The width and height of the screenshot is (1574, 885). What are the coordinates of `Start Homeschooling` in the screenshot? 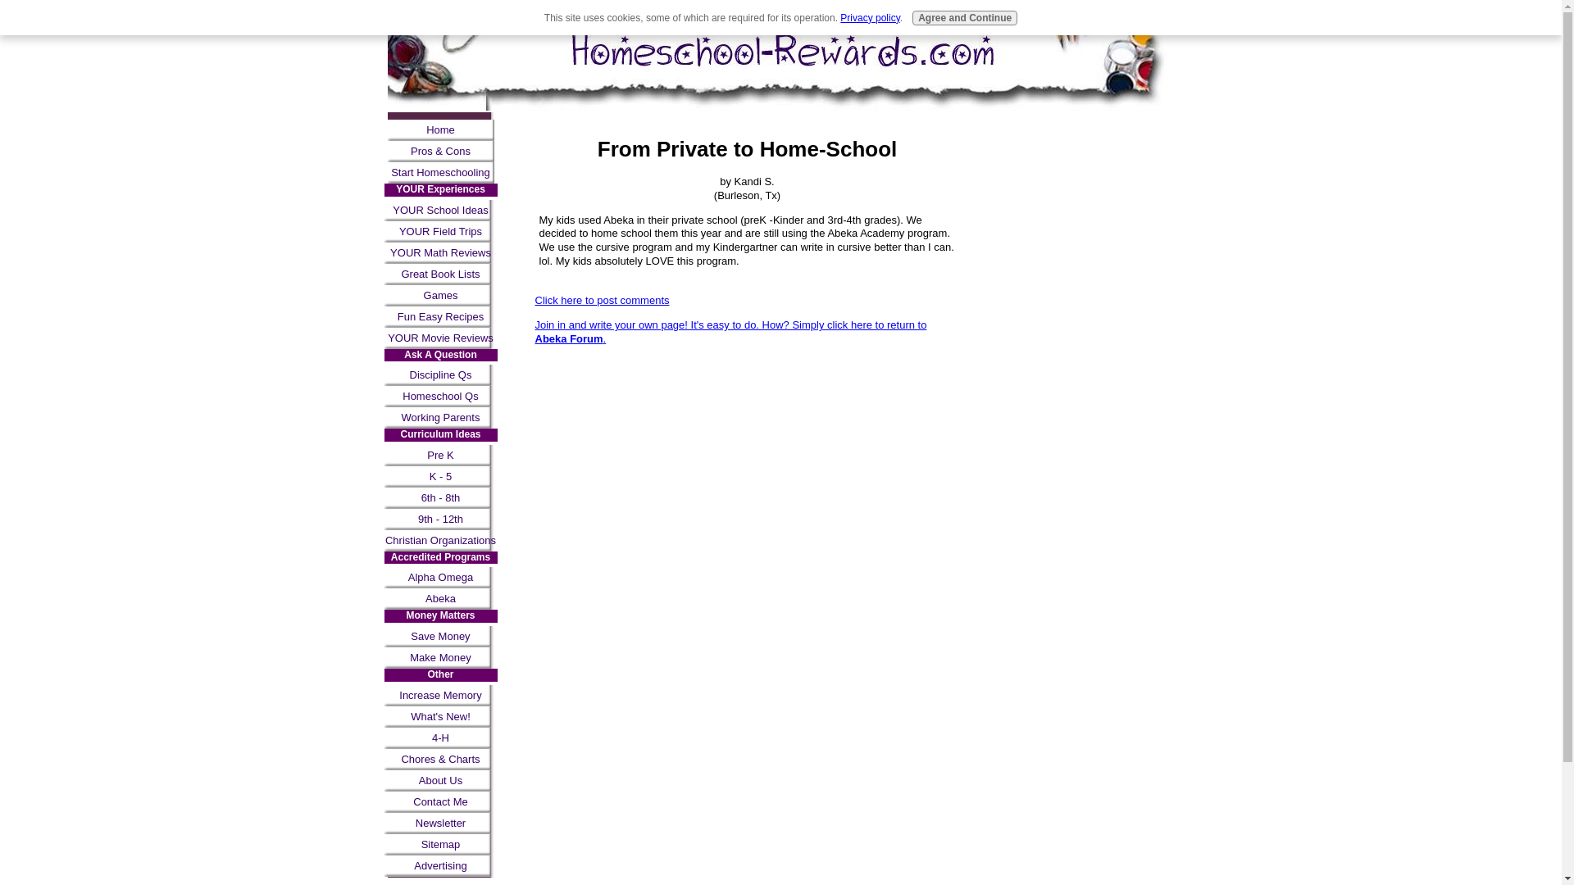 It's located at (440, 172).